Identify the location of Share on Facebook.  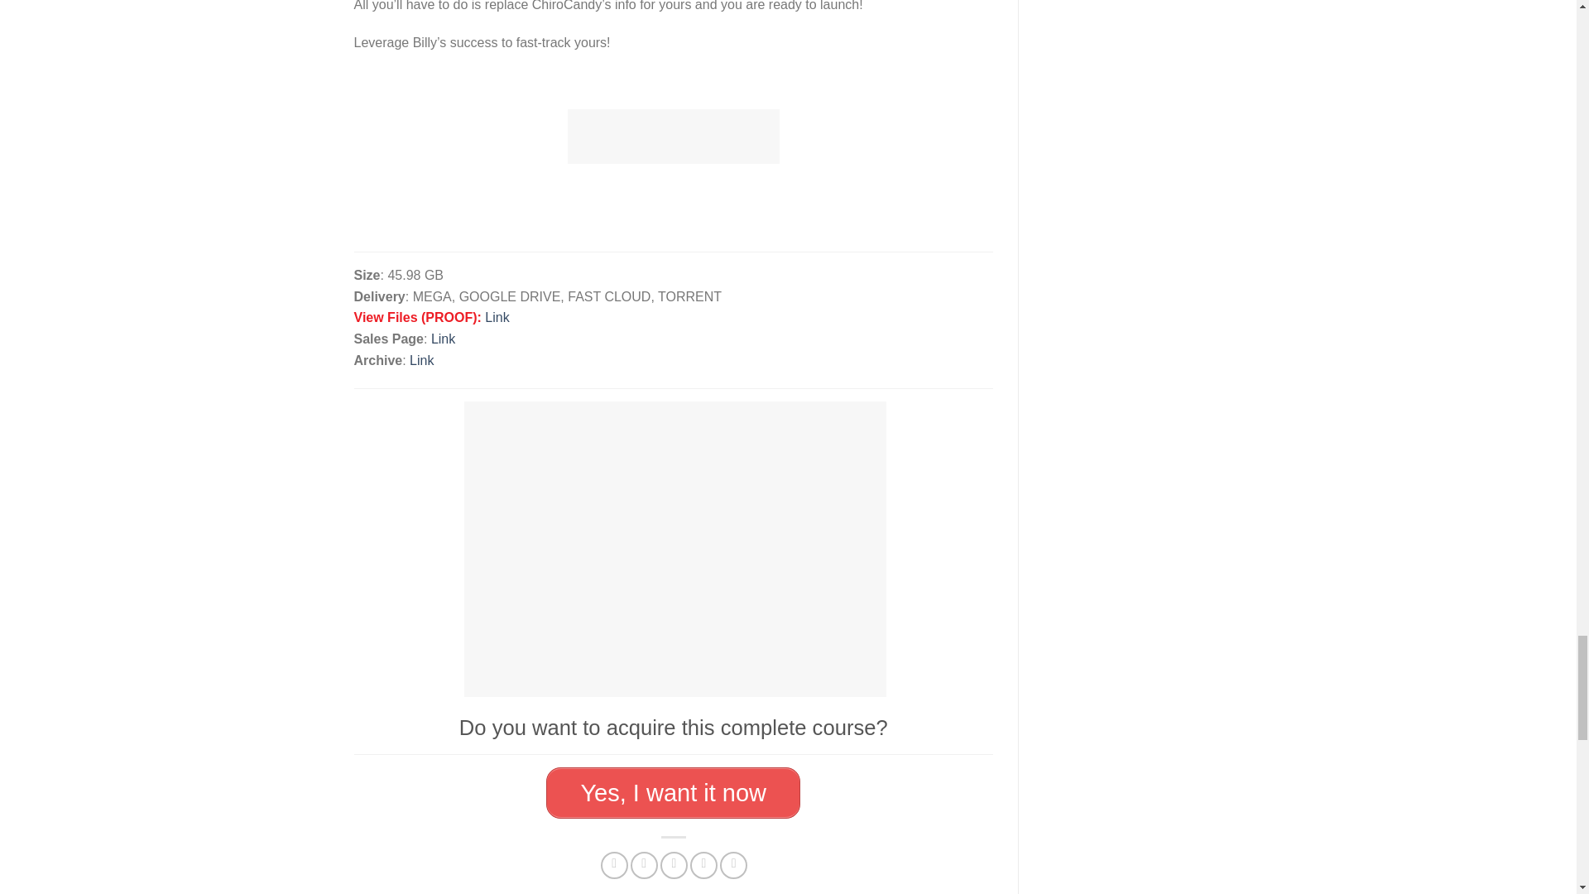
(614, 865).